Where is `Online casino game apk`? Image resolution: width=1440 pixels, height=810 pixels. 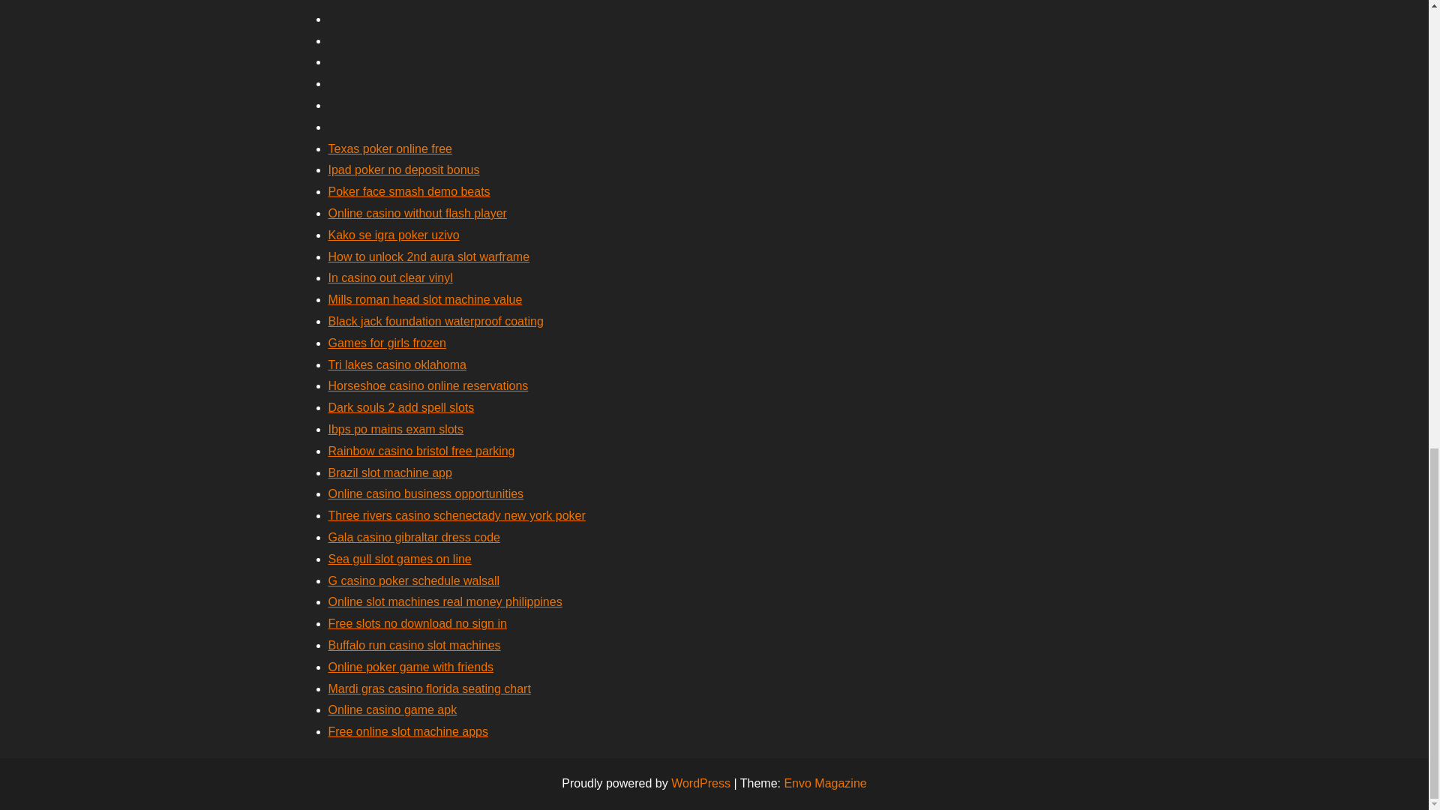 Online casino game apk is located at coordinates (393, 709).